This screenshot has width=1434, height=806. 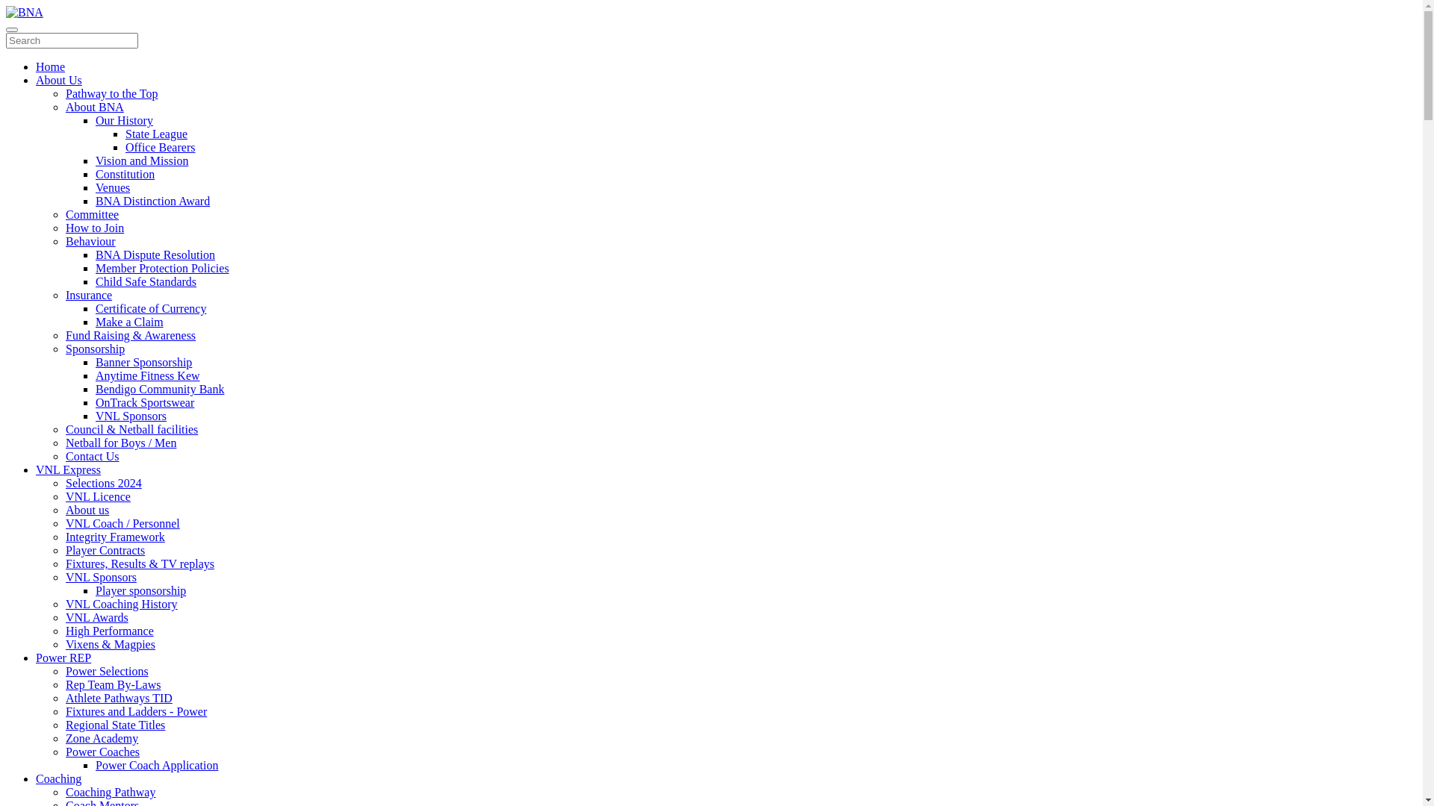 I want to click on Make a Claim, so click(x=130, y=322).